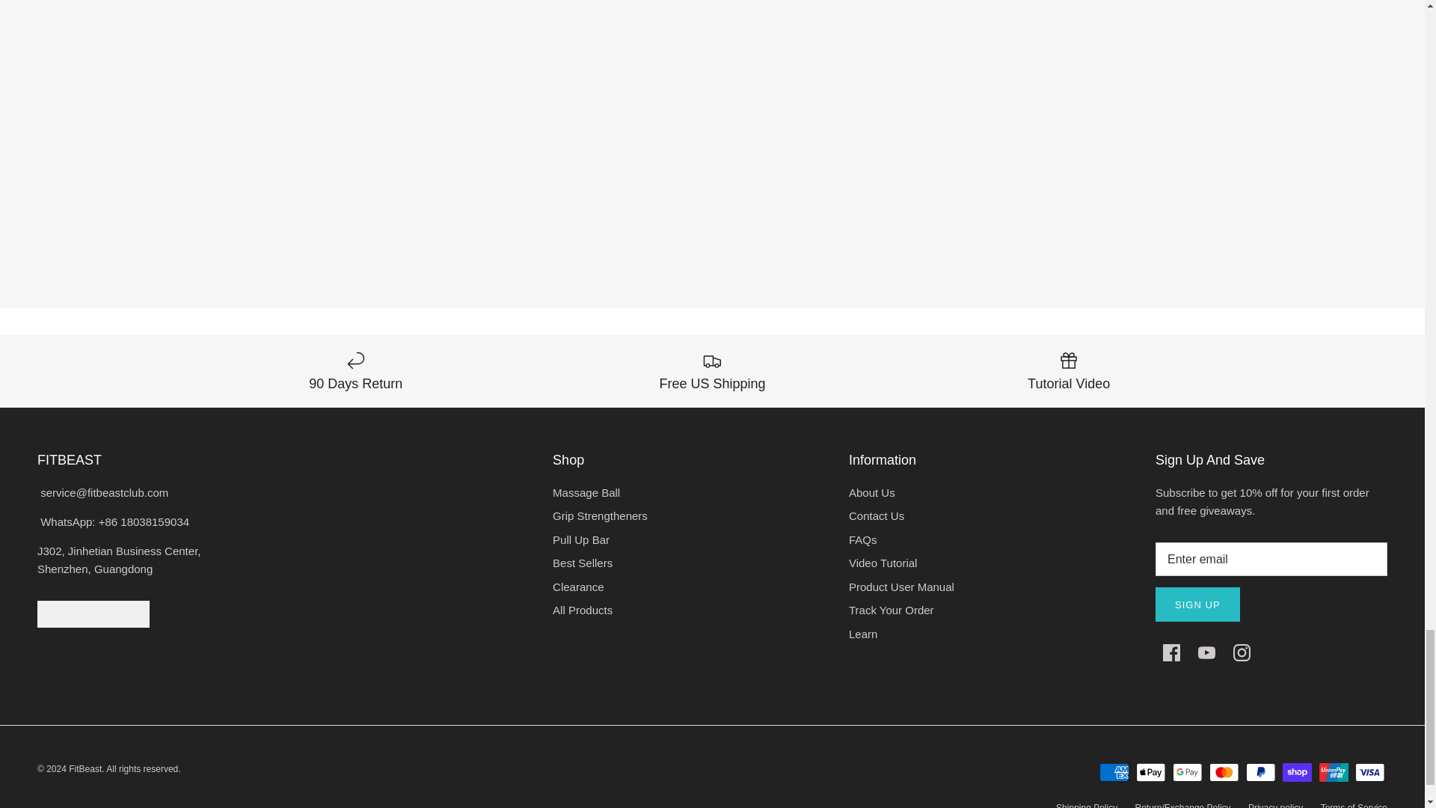 This screenshot has height=808, width=1436. What do you see at coordinates (1206, 652) in the screenshot?
I see `Youtube` at bounding box center [1206, 652].